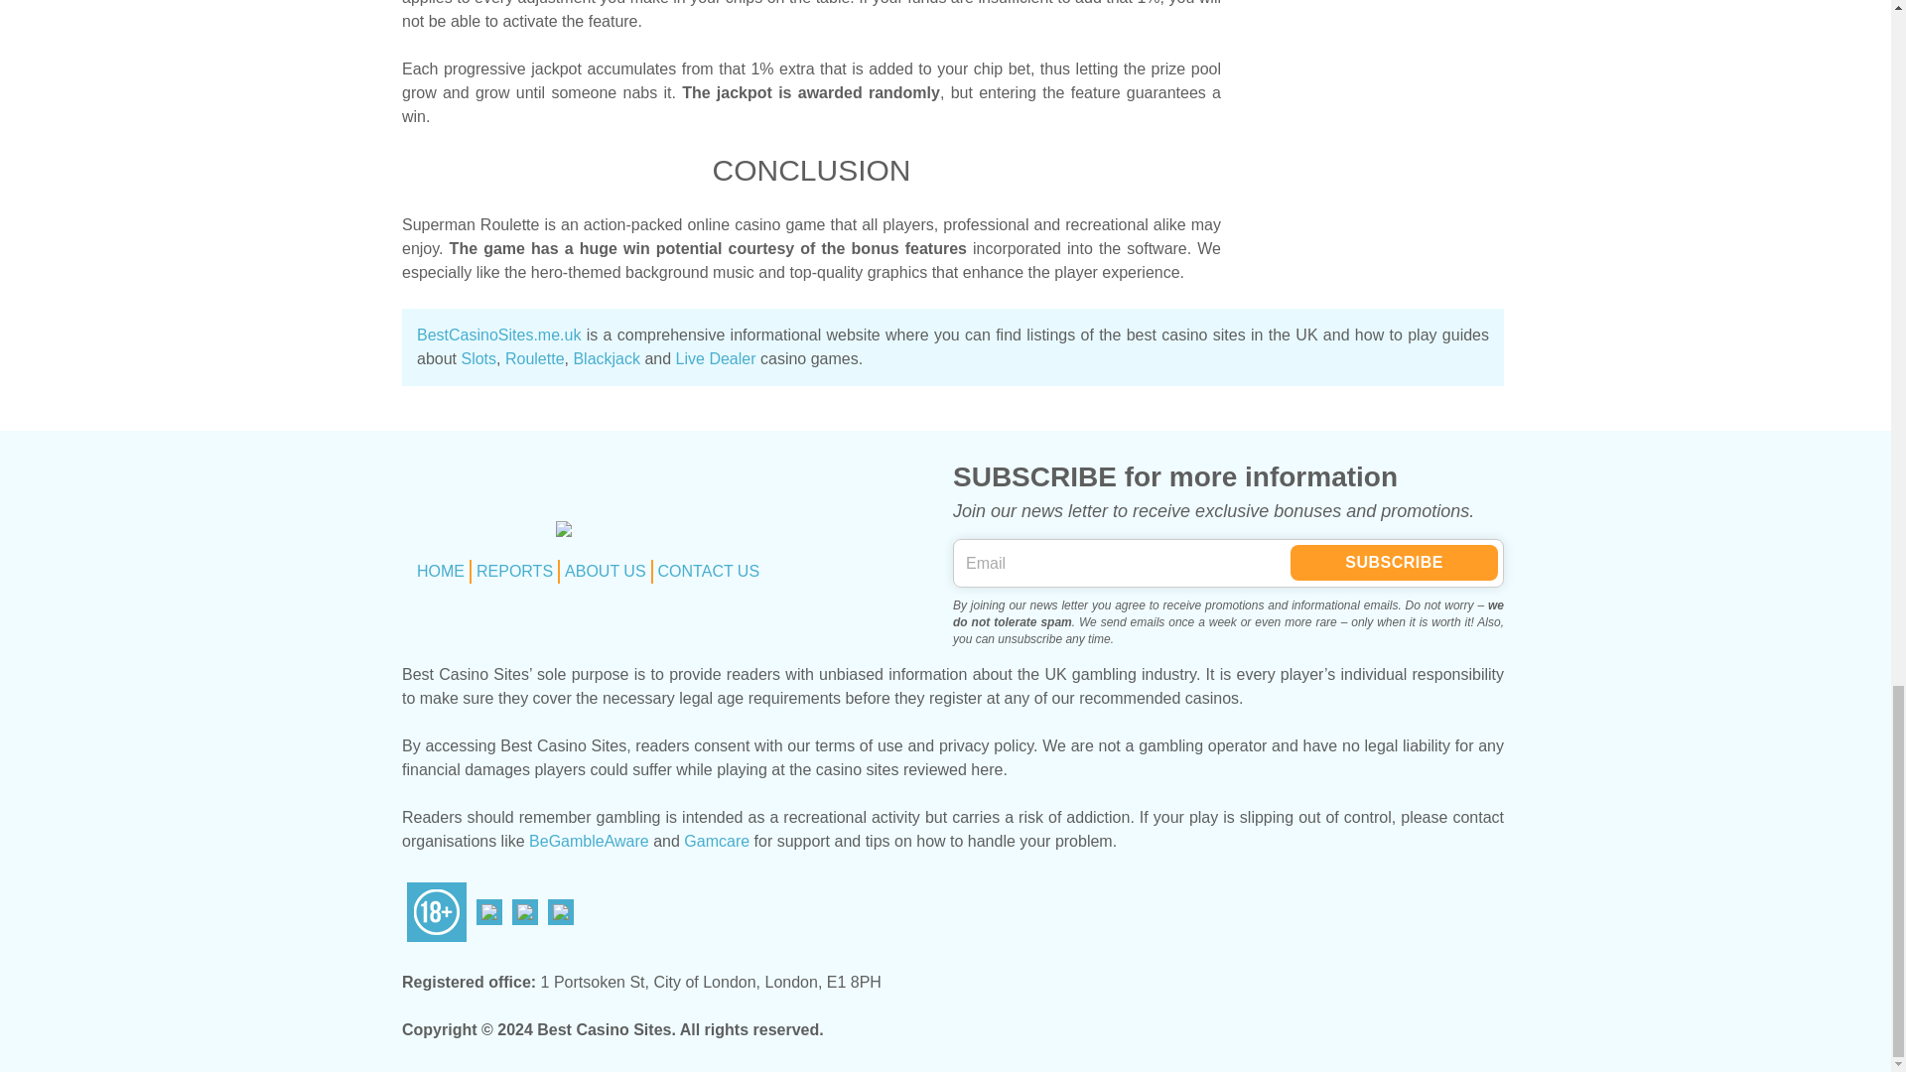 This screenshot has width=1906, height=1072. Describe the element at coordinates (478, 359) in the screenshot. I see `Slots` at that location.